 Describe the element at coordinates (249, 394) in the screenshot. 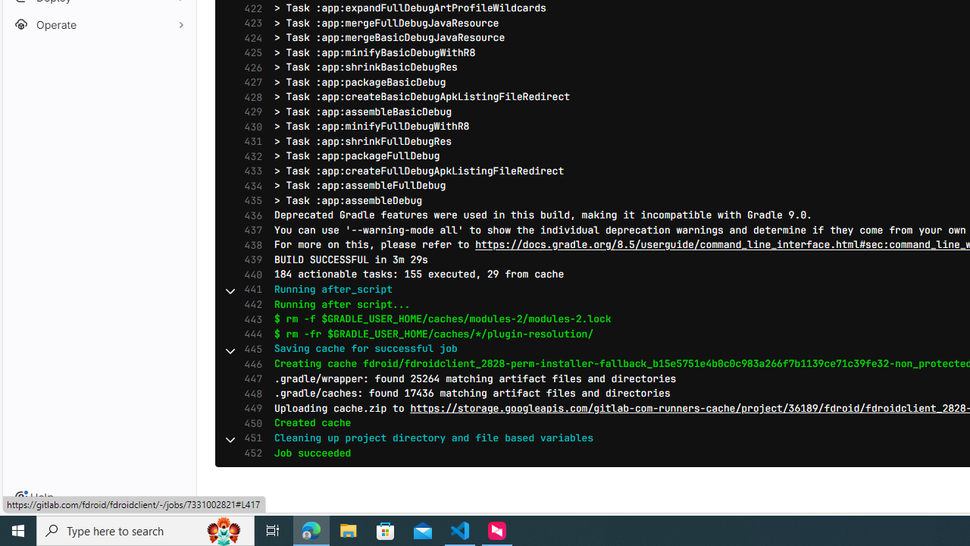

I see `448` at that location.